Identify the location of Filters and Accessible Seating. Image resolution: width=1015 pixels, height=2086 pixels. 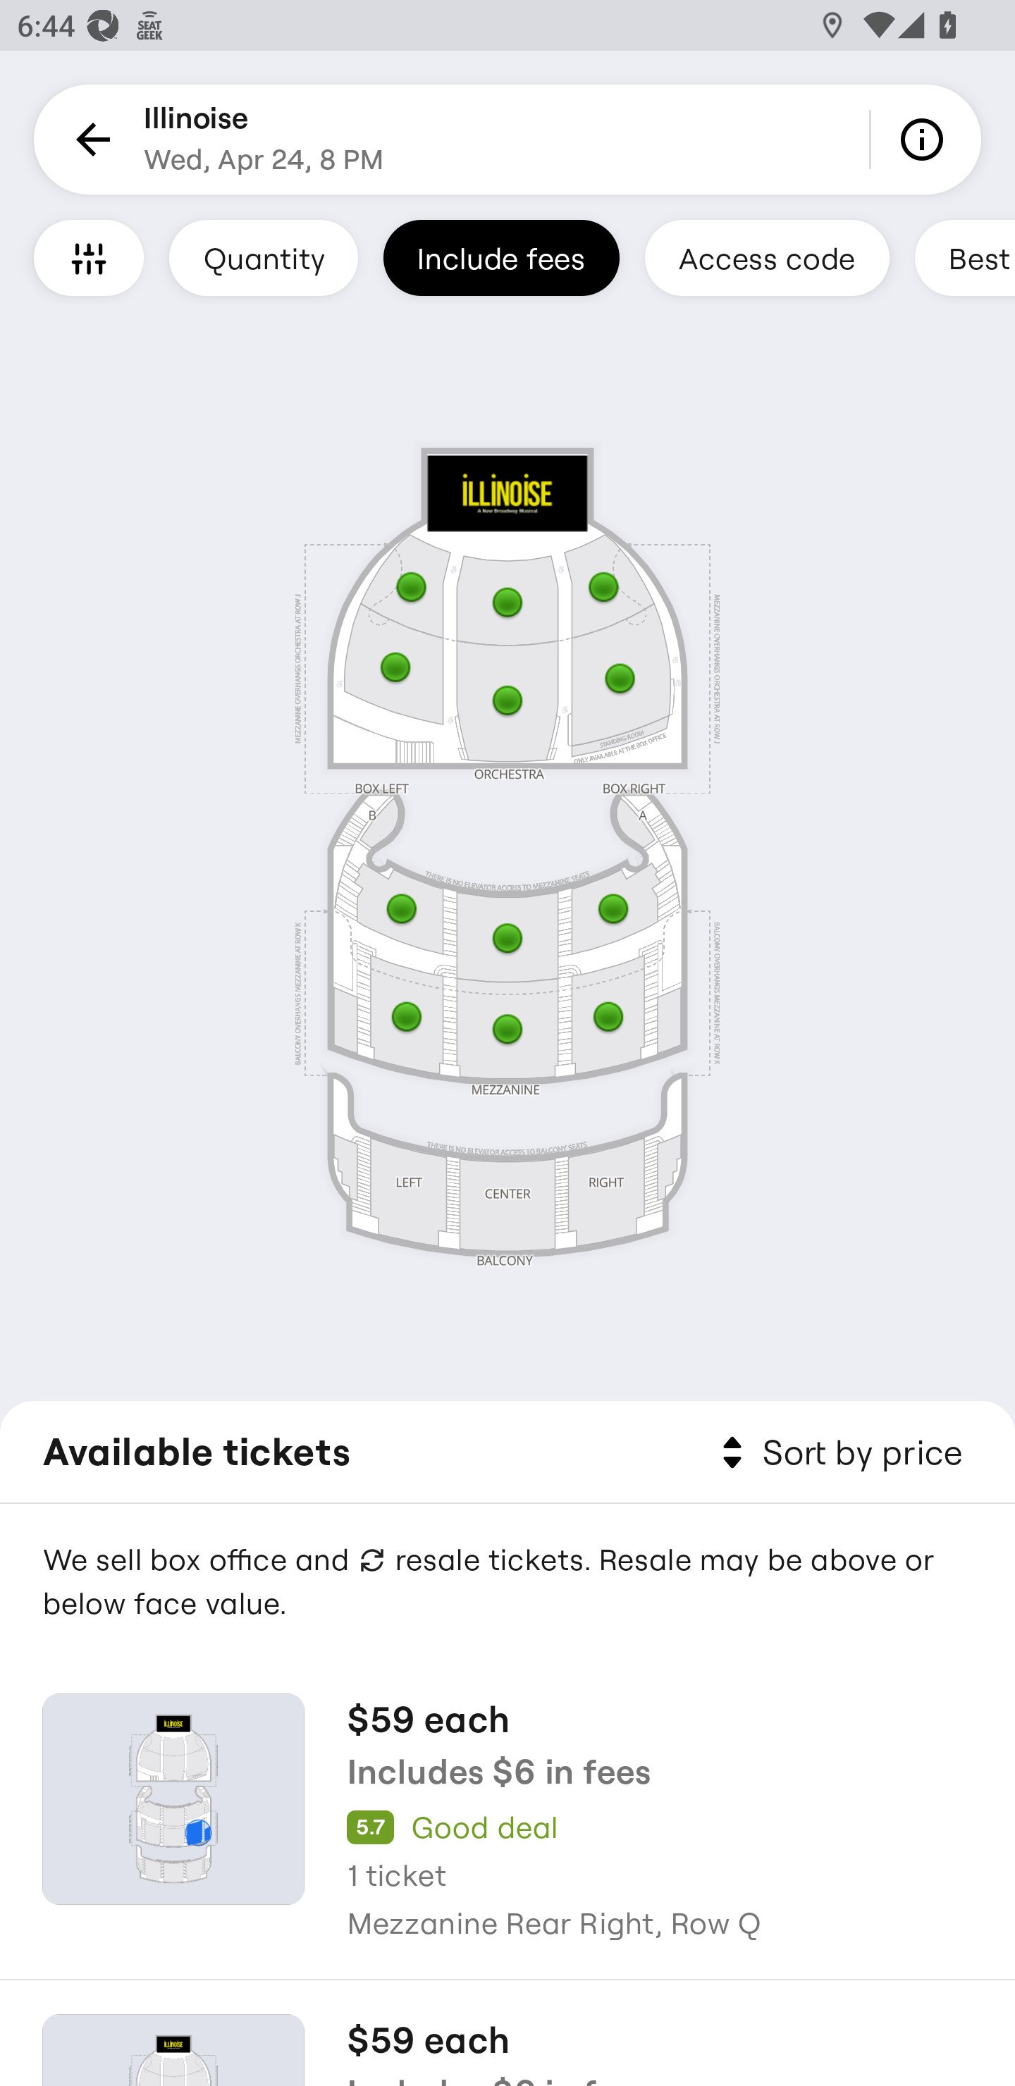
(89, 257).